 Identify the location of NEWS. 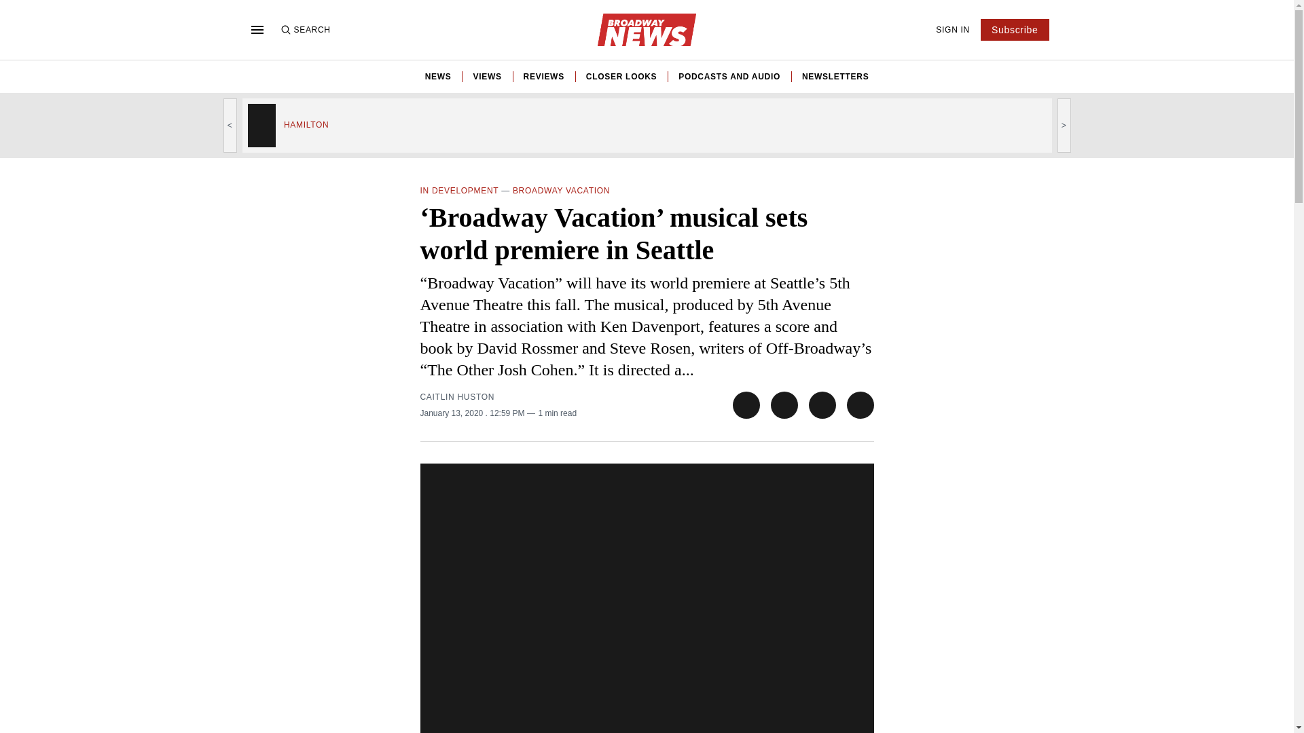
(437, 76).